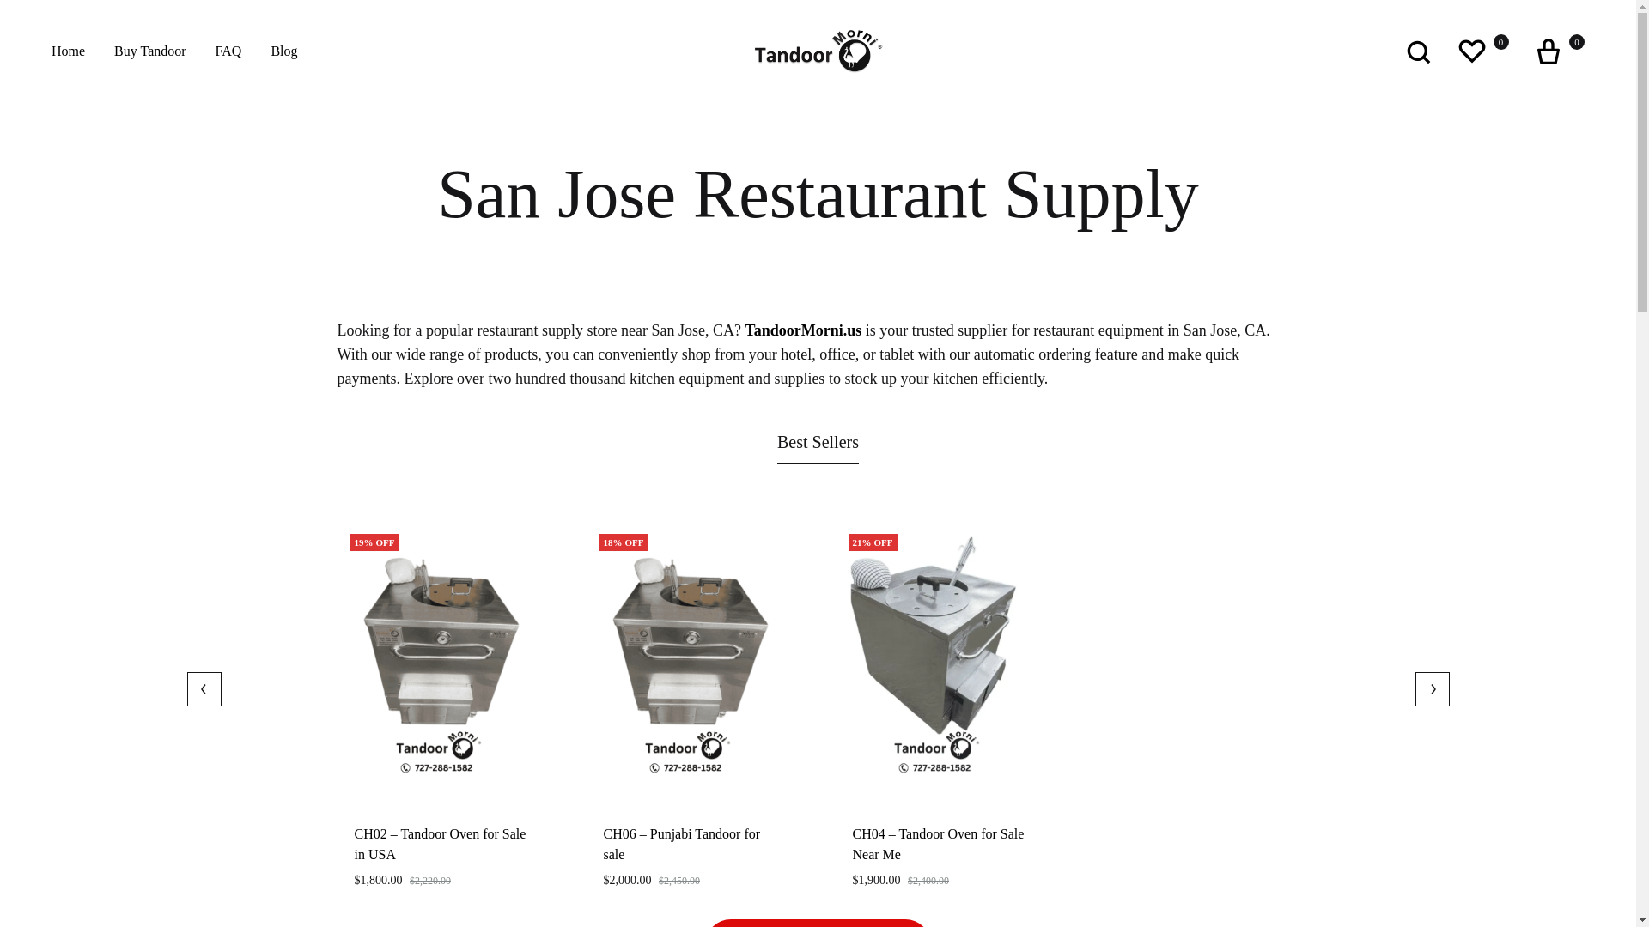 The width and height of the screenshot is (1649, 927). I want to click on 0, so click(1557, 51).